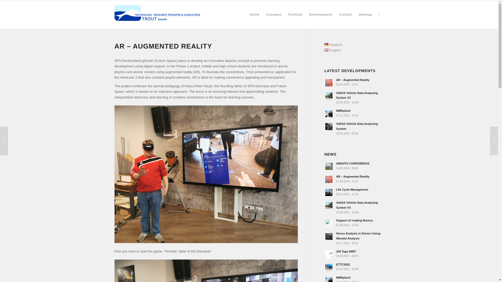 This screenshot has height=282, width=502. I want to click on Developments, so click(354, 97).